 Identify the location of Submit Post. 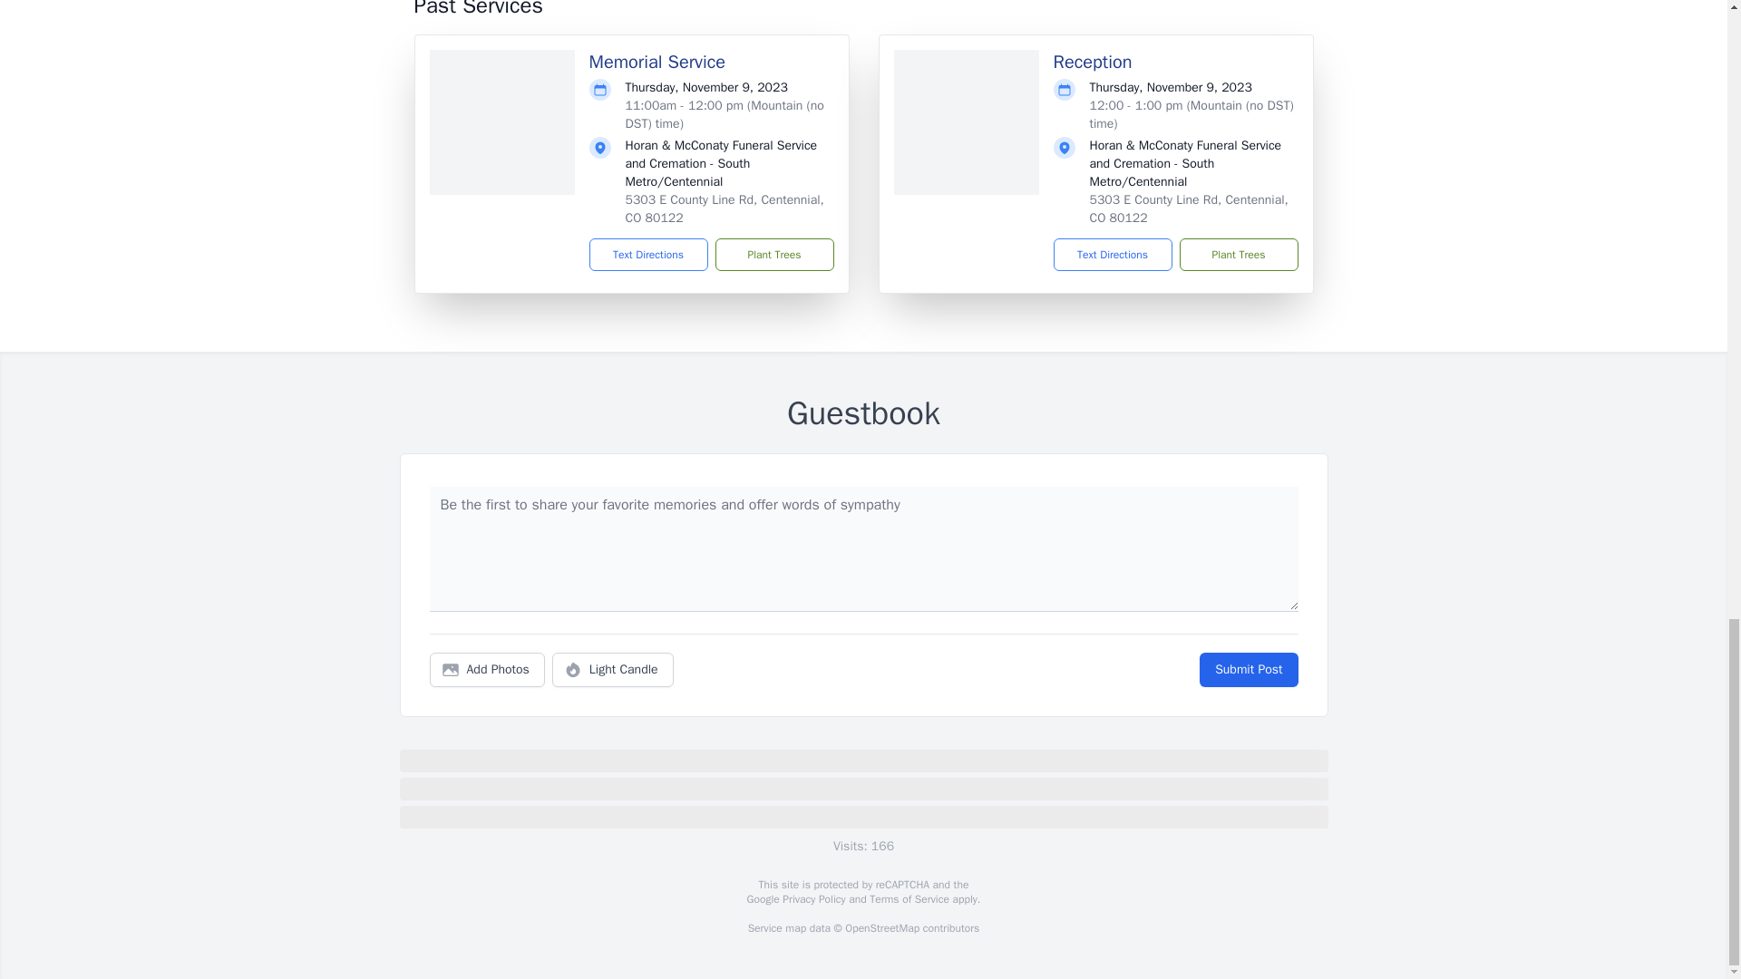
(1248, 670).